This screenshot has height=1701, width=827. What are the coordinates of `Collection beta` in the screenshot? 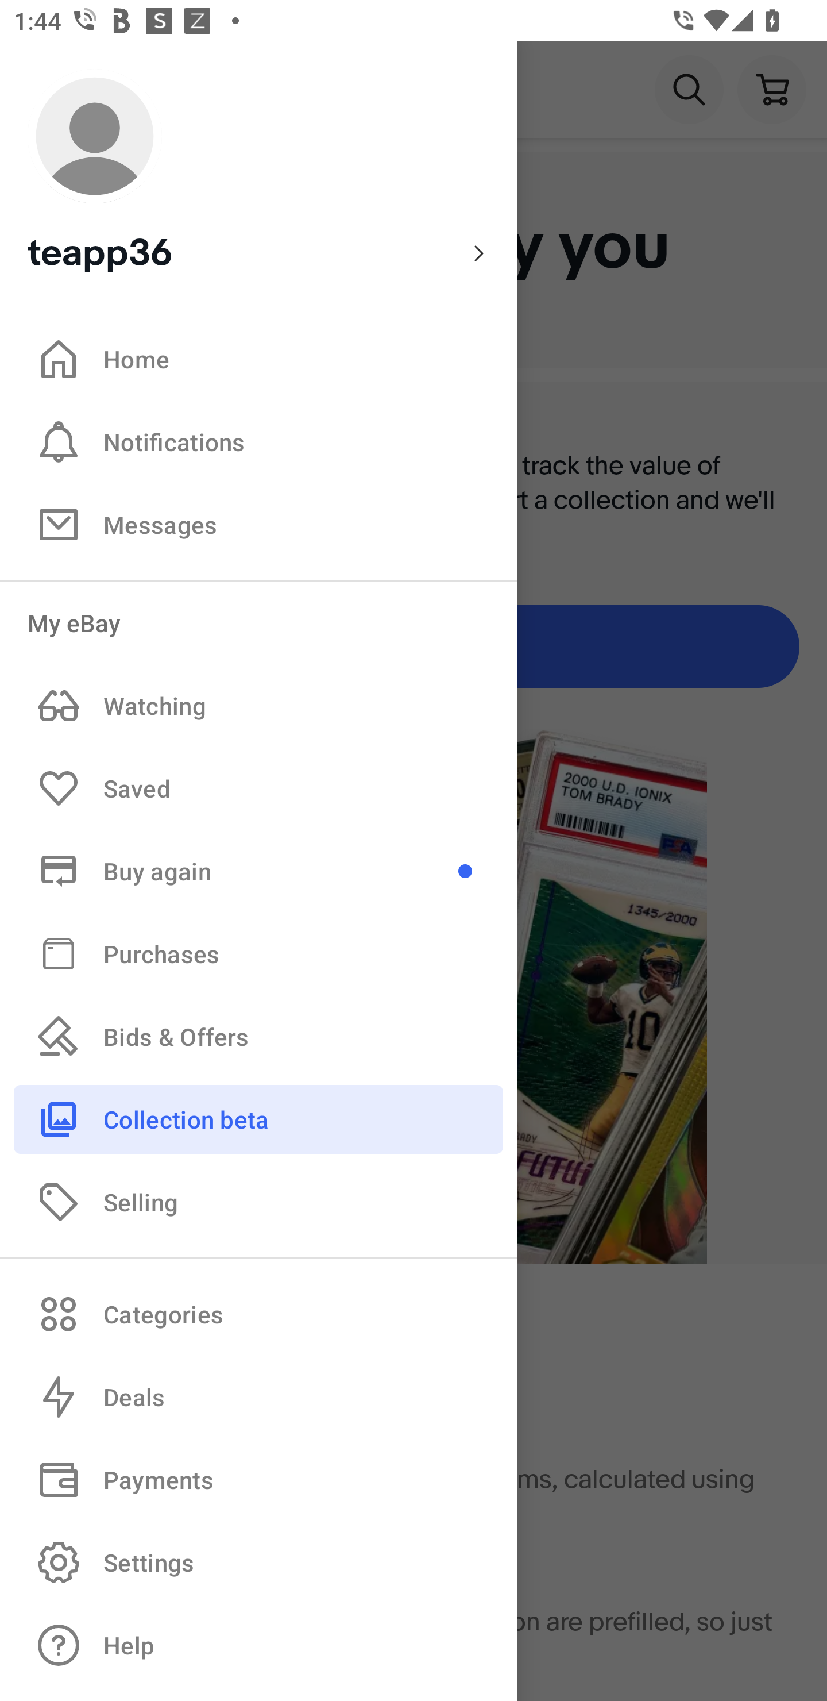 It's located at (258, 1119).